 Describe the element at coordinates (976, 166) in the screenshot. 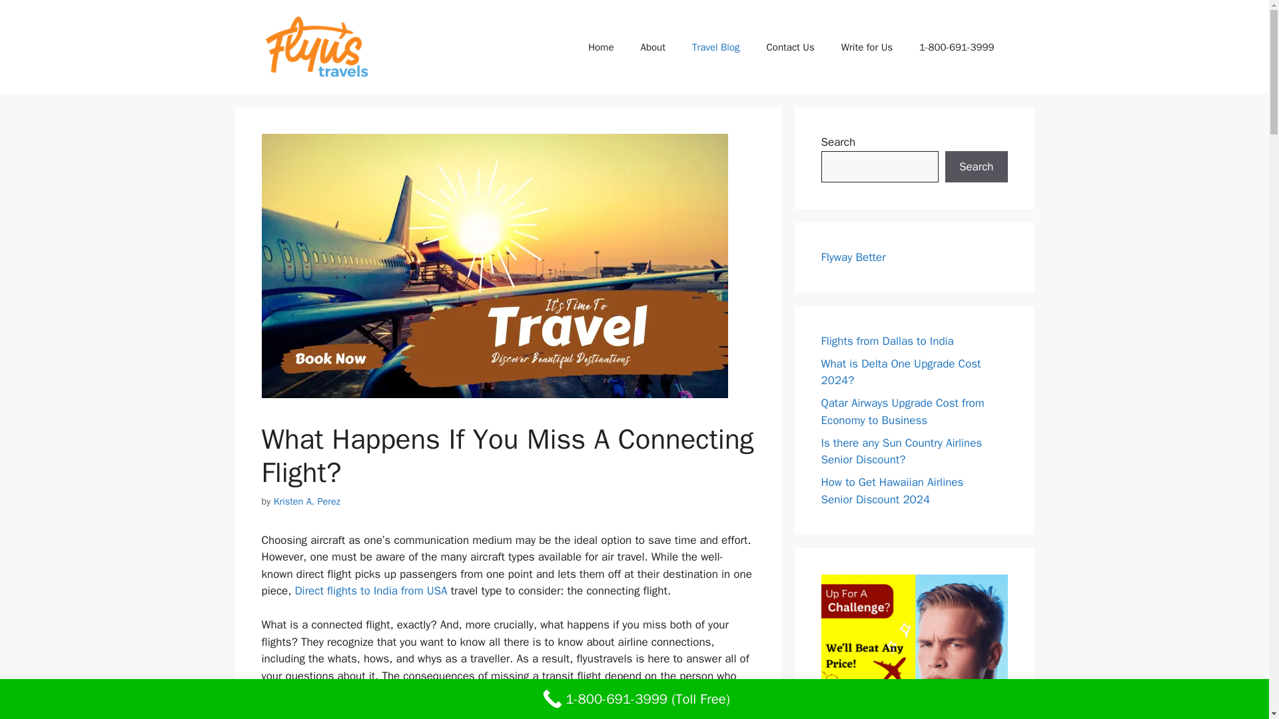

I see `Search` at that location.